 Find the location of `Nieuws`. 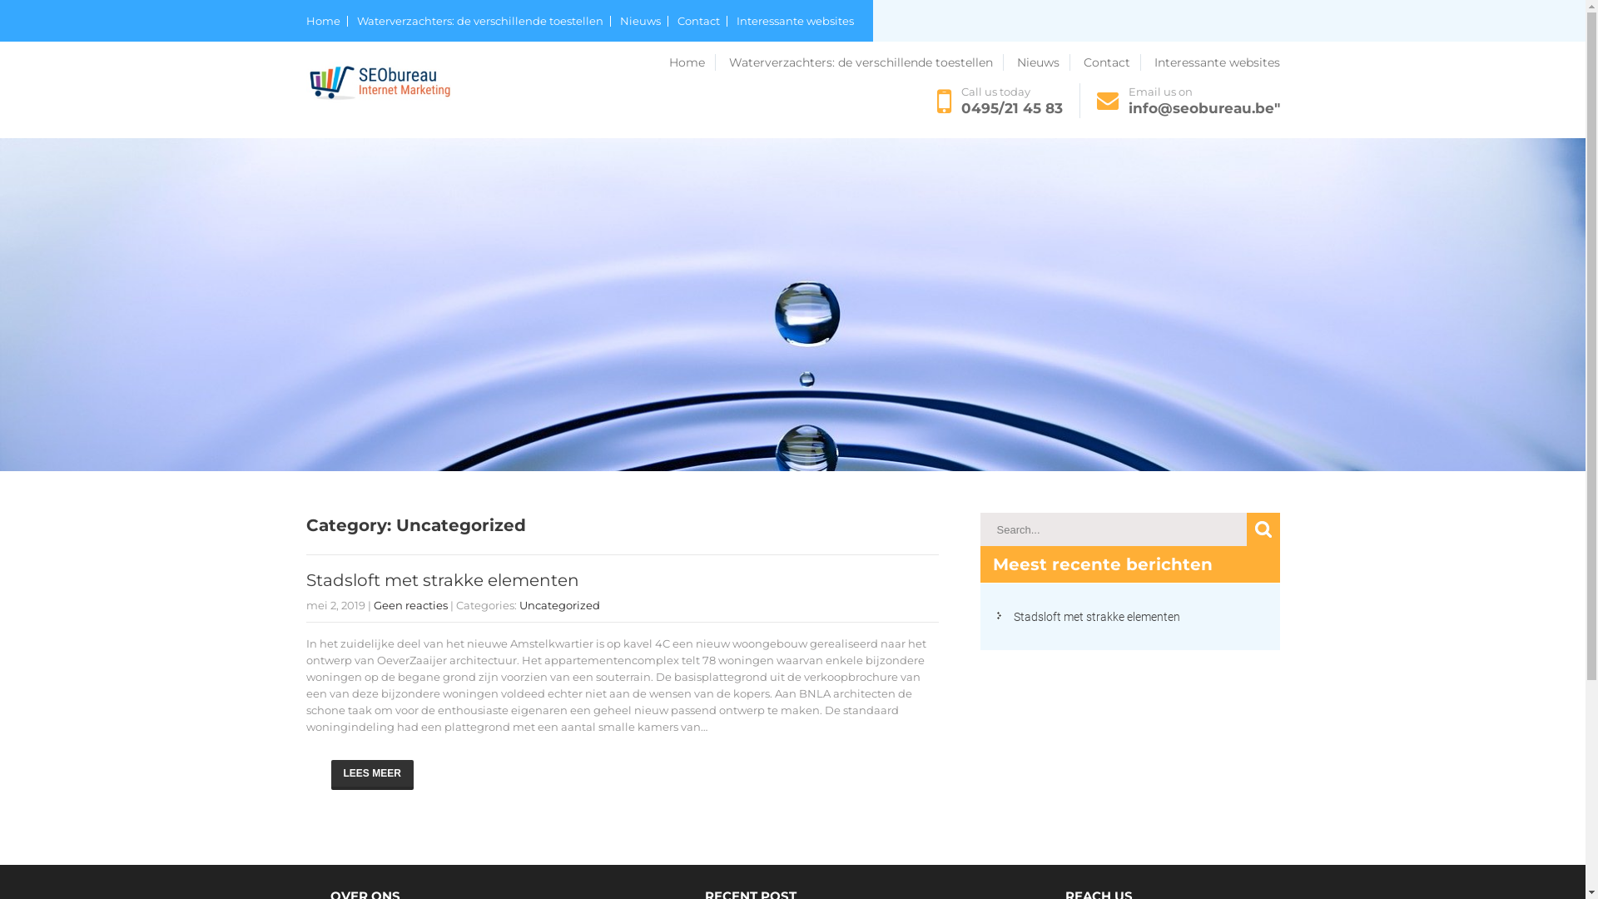

Nieuws is located at coordinates (1044, 62).